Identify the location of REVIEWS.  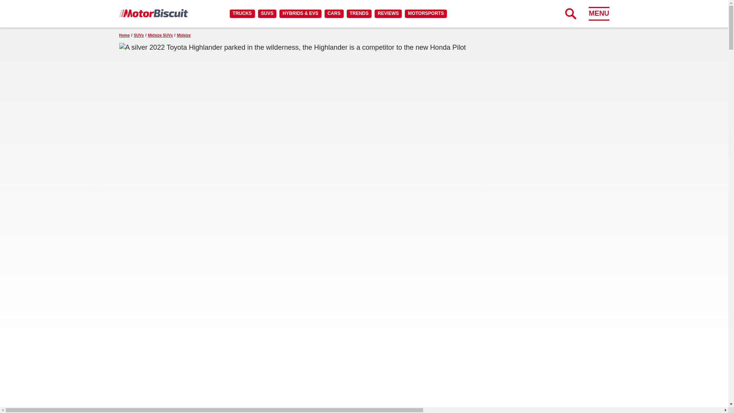
(388, 13).